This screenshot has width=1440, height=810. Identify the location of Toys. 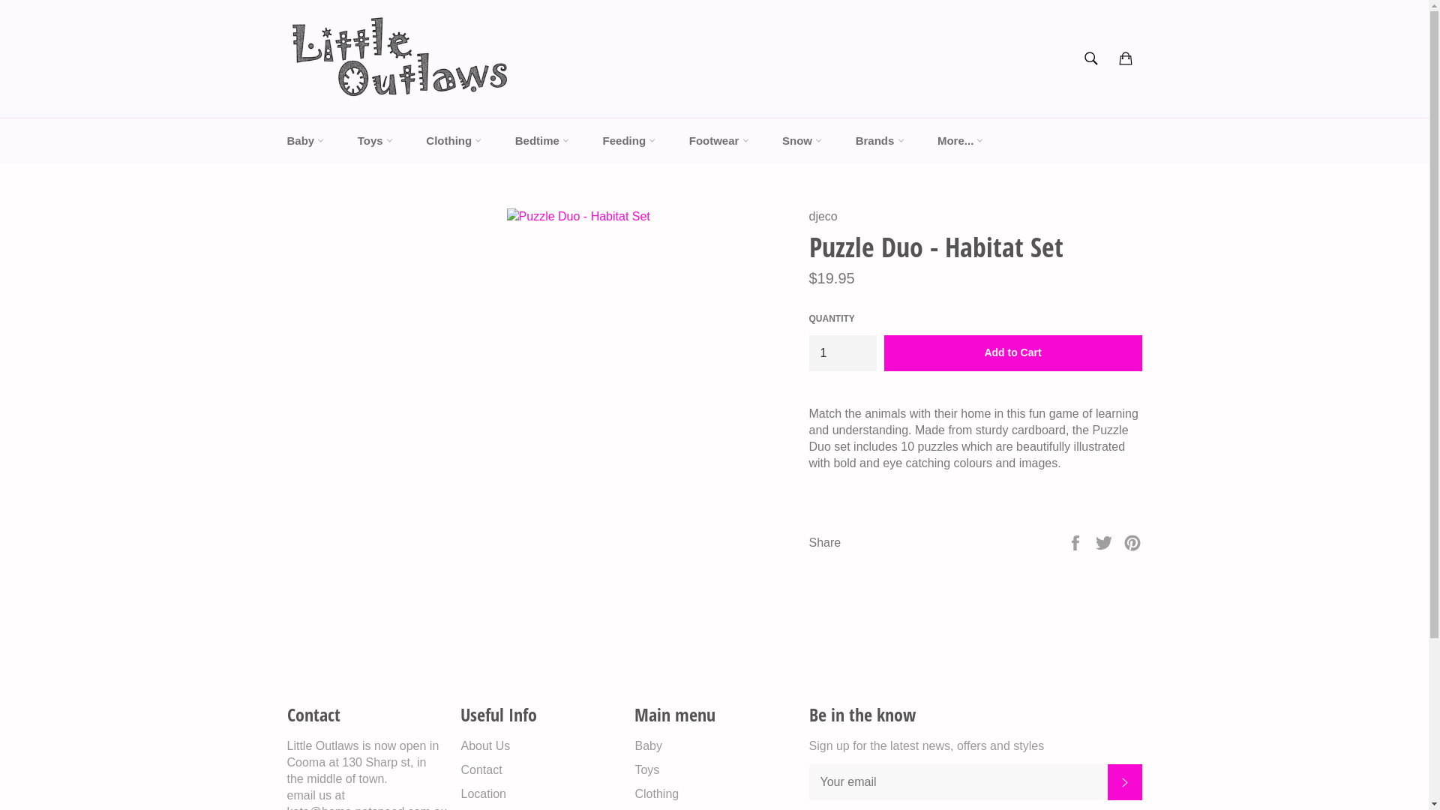
(646, 769).